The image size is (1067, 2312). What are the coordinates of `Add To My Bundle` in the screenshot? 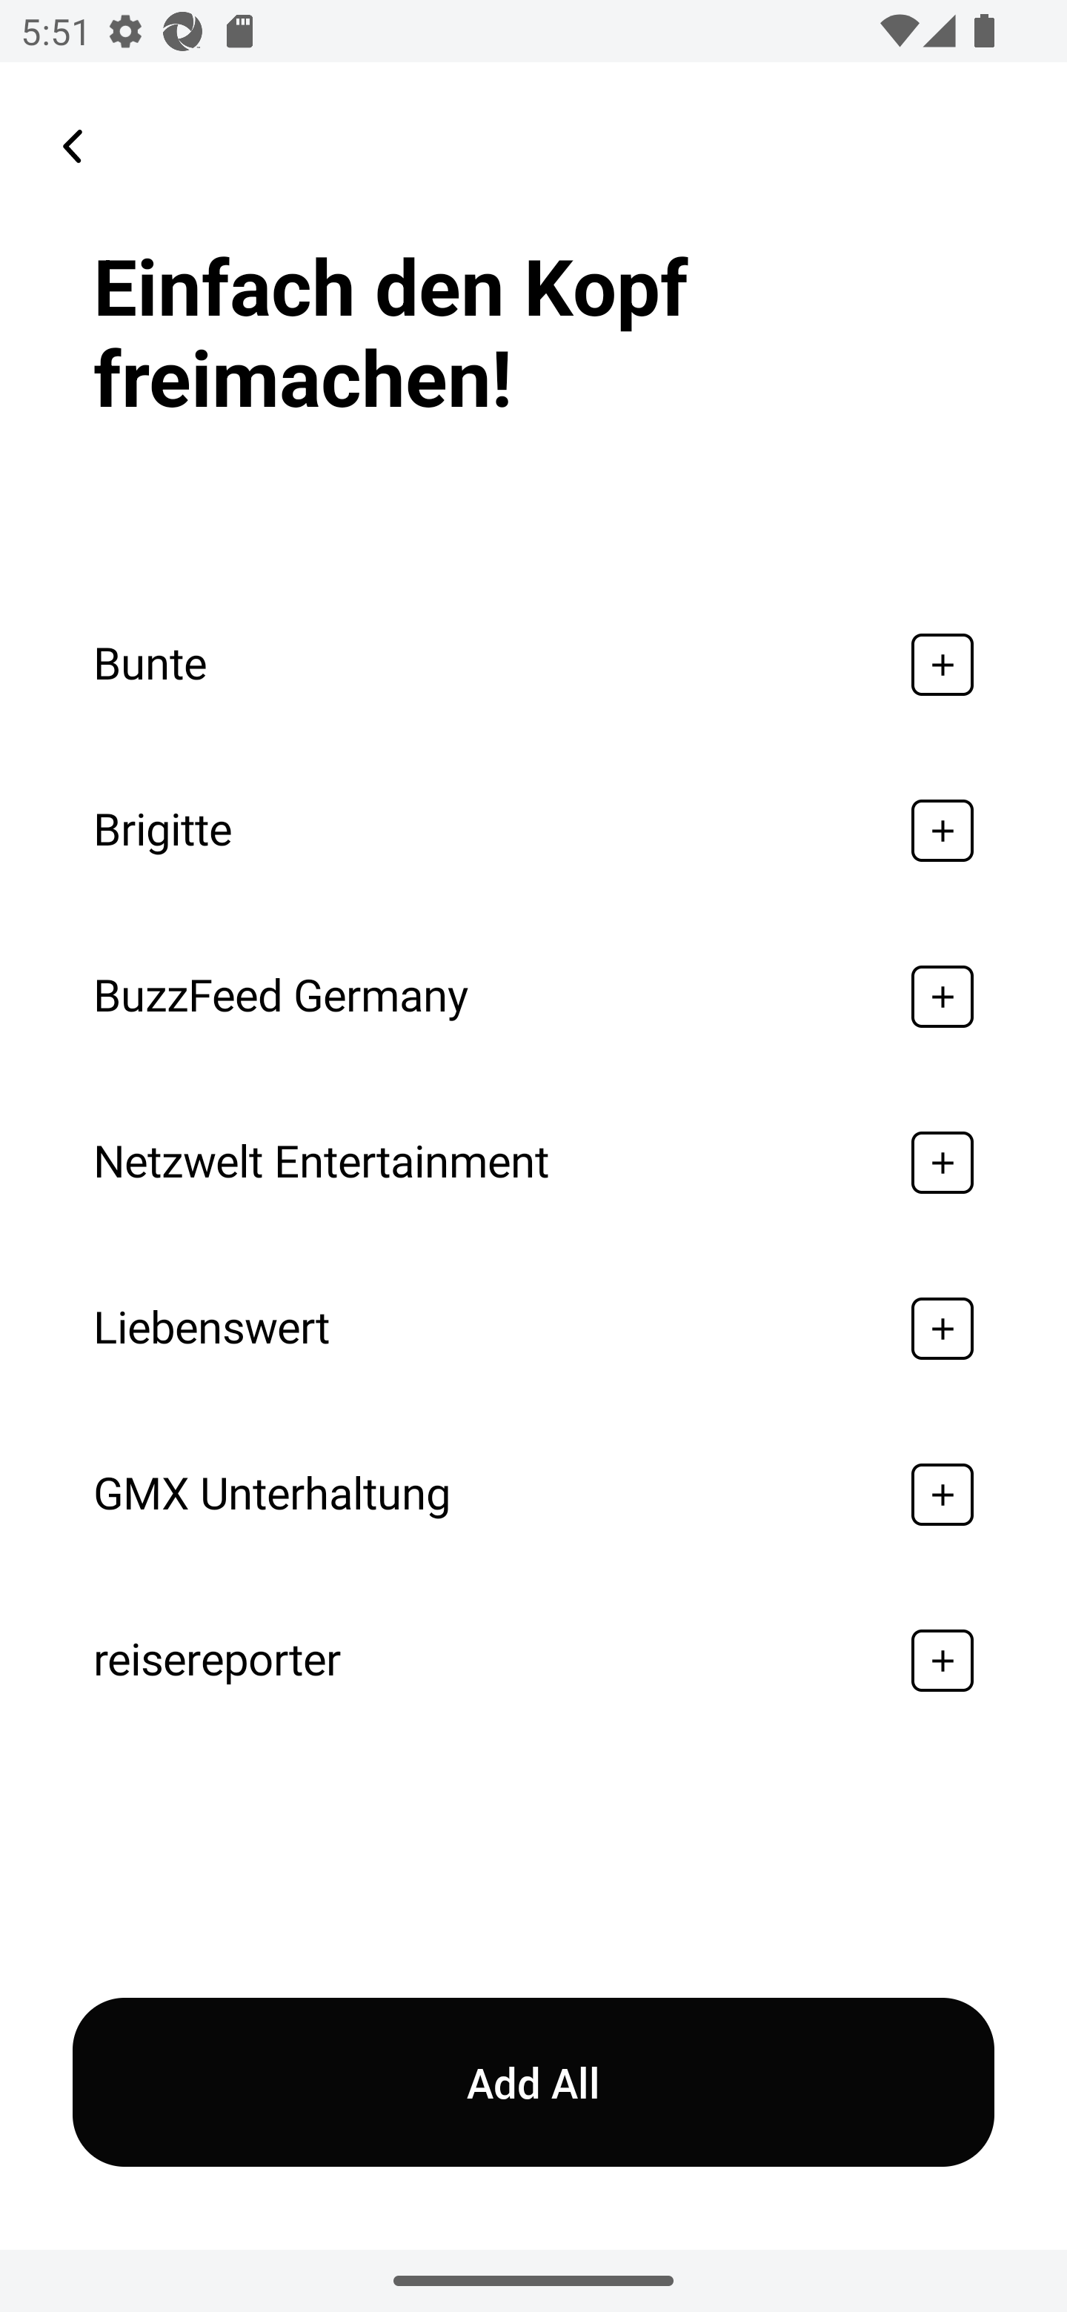 It's located at (943, 830).